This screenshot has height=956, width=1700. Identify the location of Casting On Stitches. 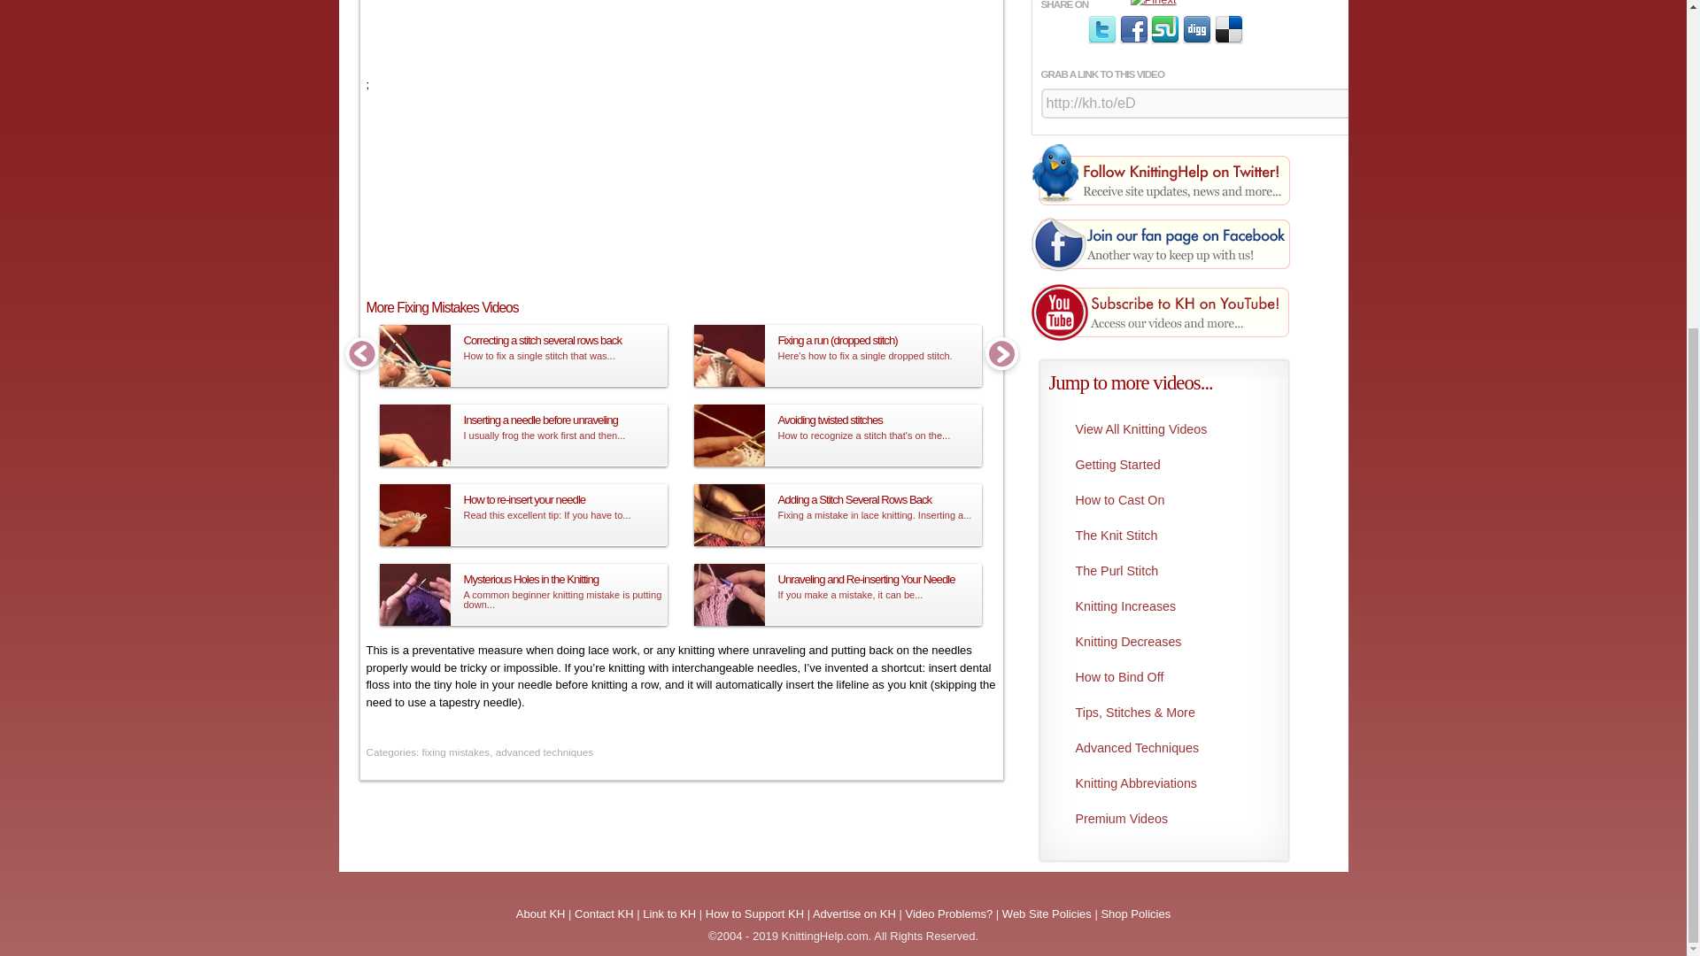
(1159, 500).